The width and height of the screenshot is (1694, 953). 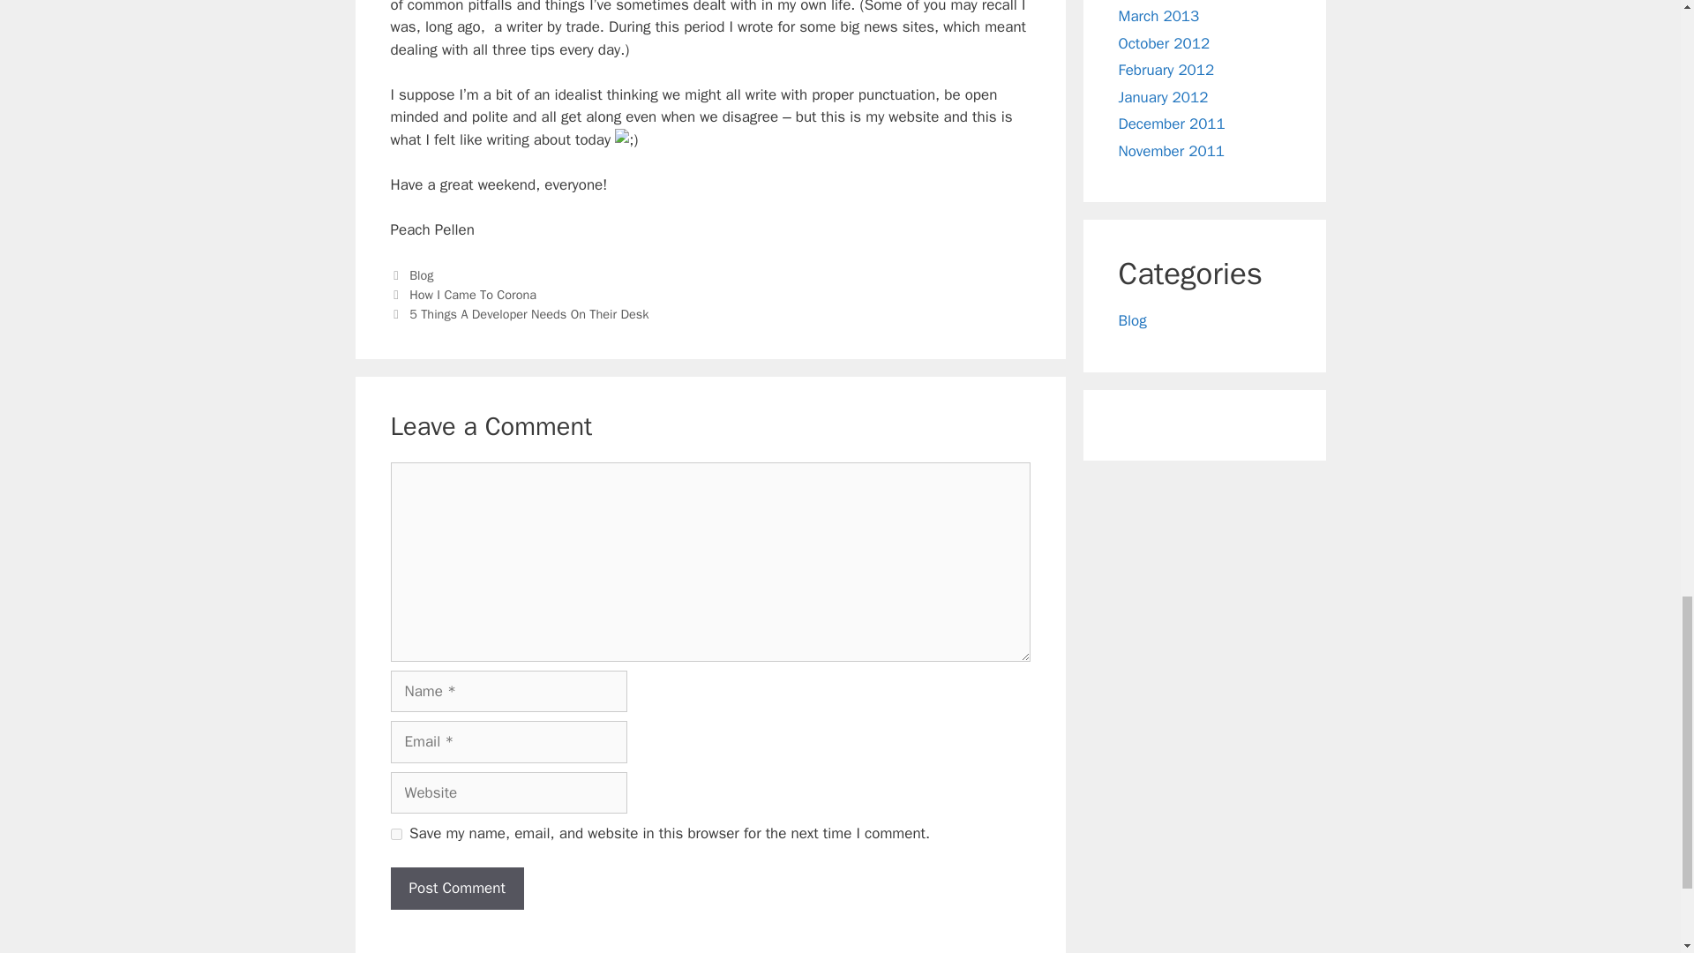 What do you see at coordinates (1165, 43) in the screenshot?
I see `October 2012` at bounding box center [1165, 43].